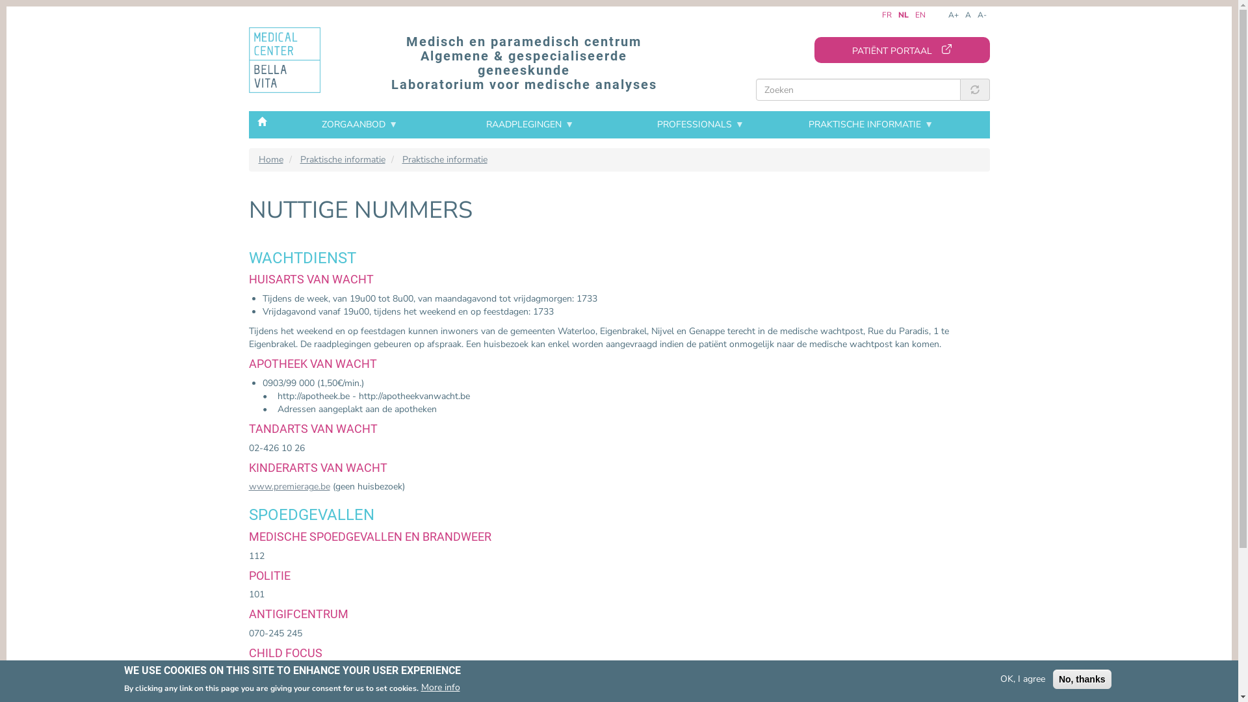 The height and width of the screenshot is (702, 1248). Describe the element at coordinates (331, 296) in the screenshot. I see `DIALYSECENTRUM` at that location.